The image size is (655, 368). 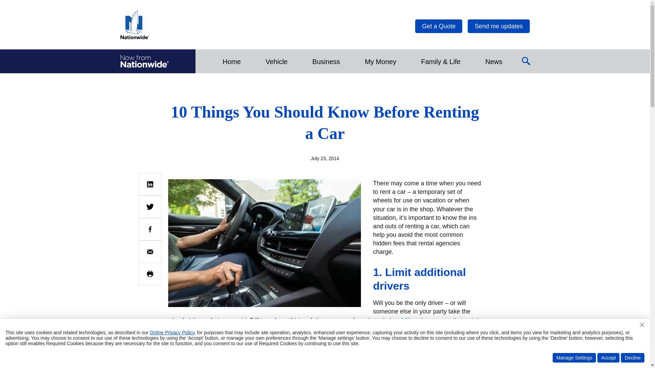 I want to click on Get a Quote, so click(x=439, y=26).